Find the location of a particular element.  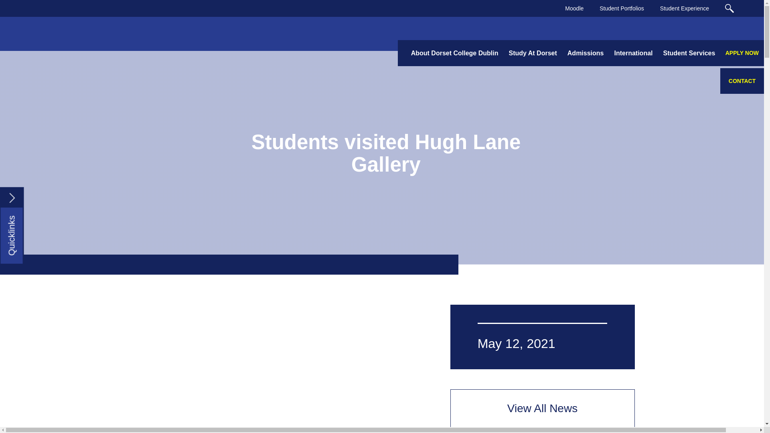

Student Experience is located at coordinates (684, 8).